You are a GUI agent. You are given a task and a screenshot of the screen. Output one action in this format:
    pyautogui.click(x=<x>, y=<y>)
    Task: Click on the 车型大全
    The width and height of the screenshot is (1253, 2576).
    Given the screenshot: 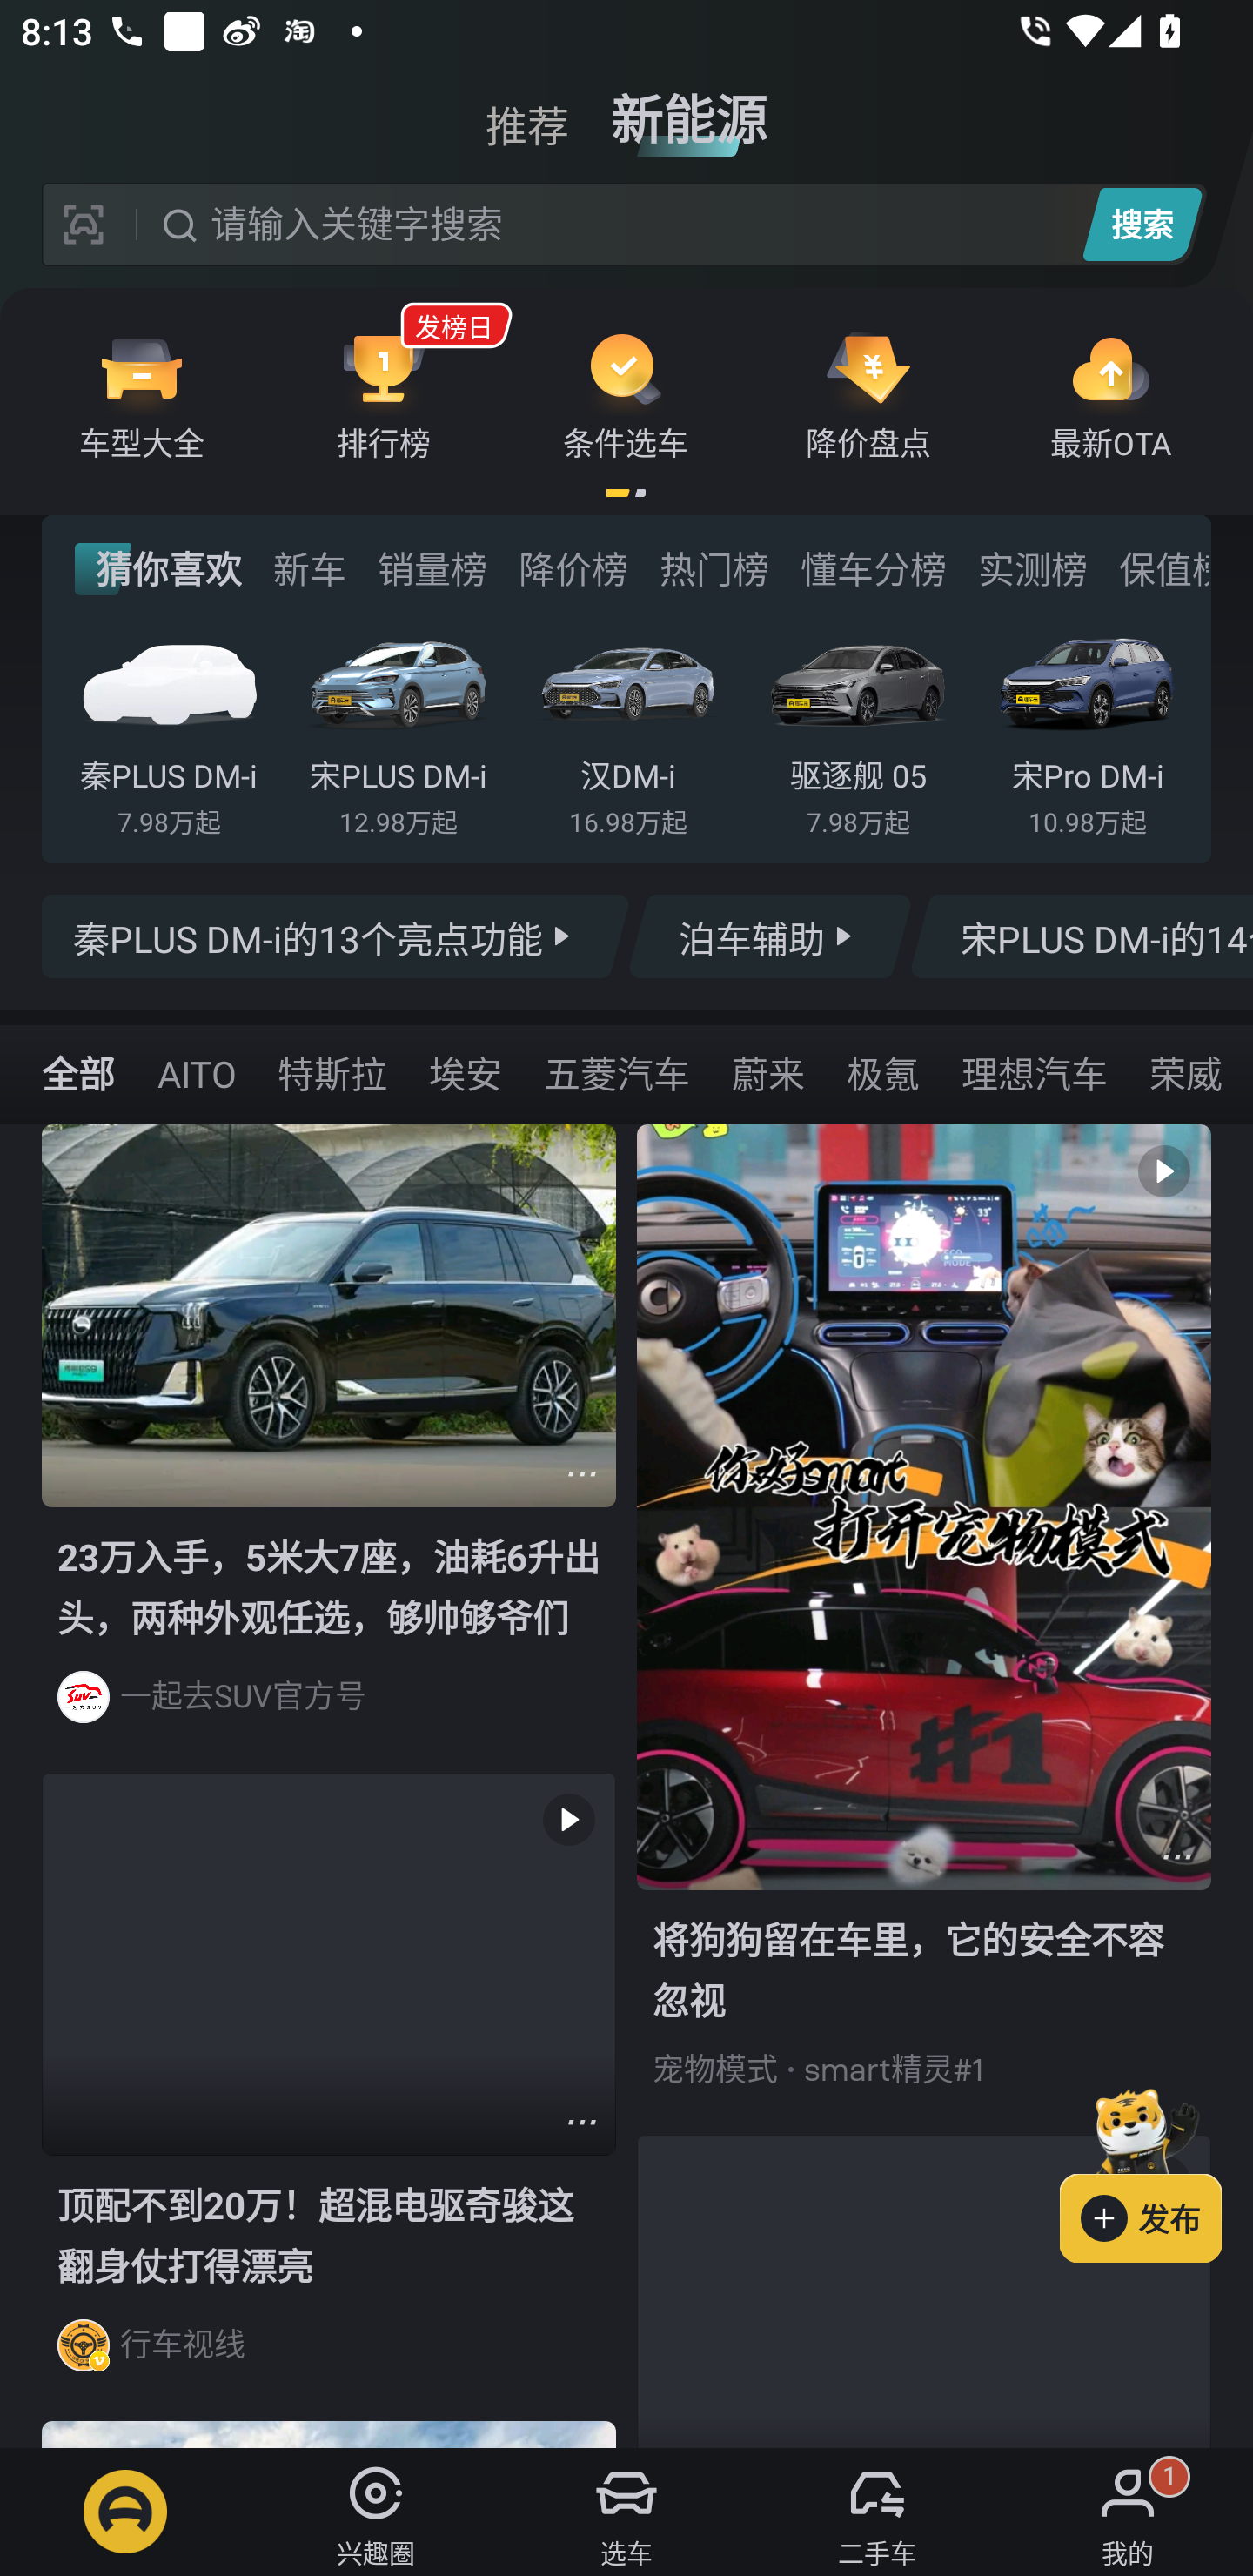 What is the action you would take?
    pyautogui.click(x=142, y=395)
    